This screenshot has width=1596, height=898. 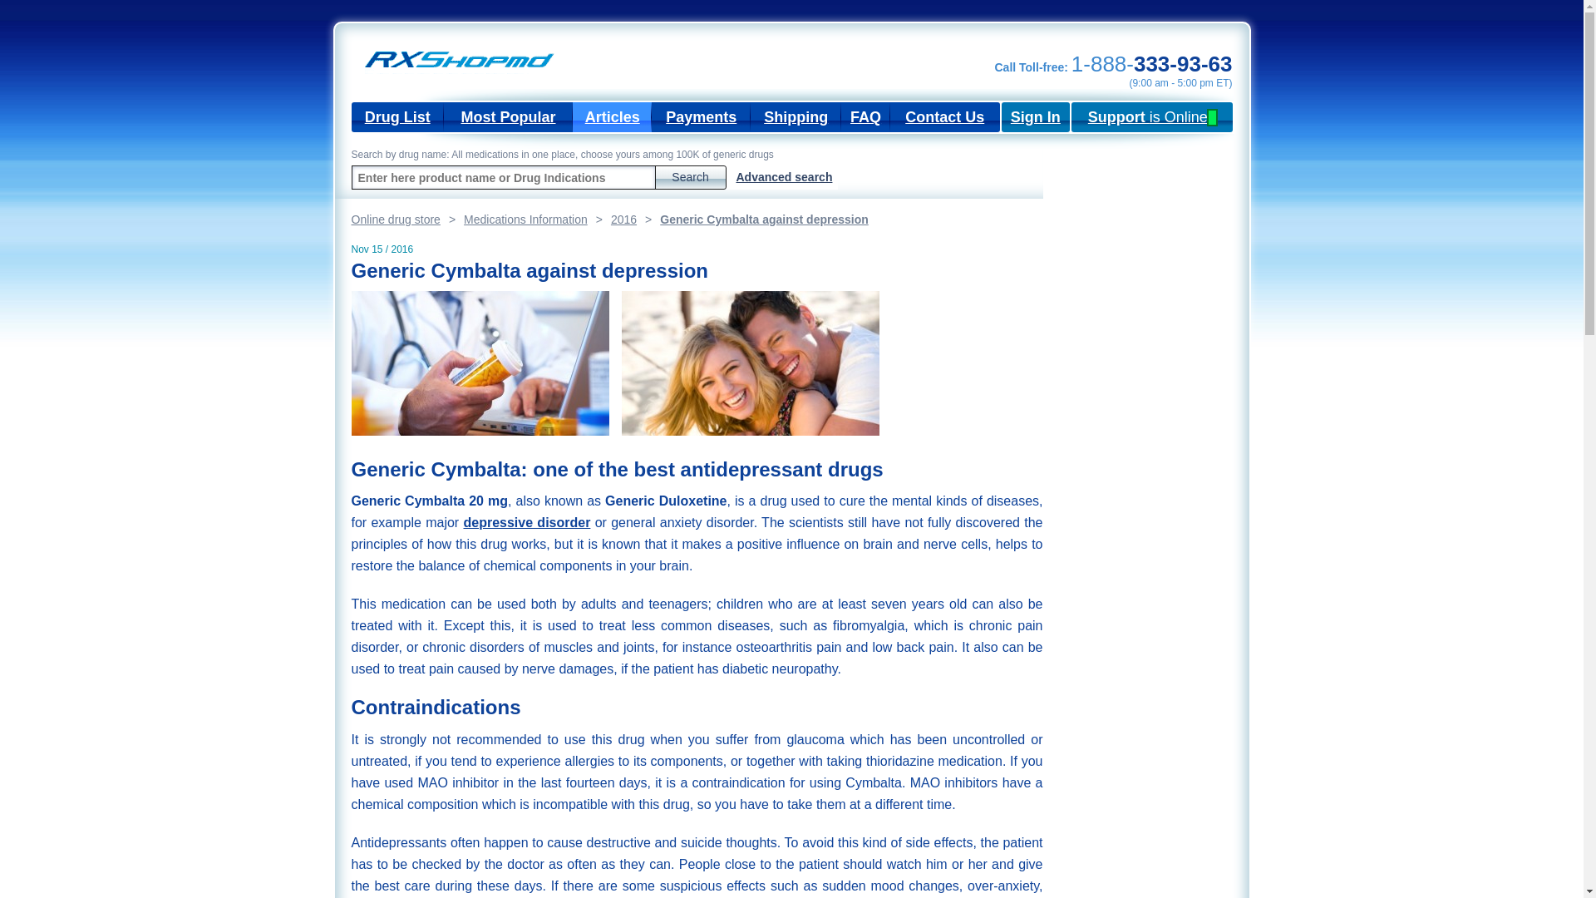 I want to click on Contact Us, so click(x=945, y=116).